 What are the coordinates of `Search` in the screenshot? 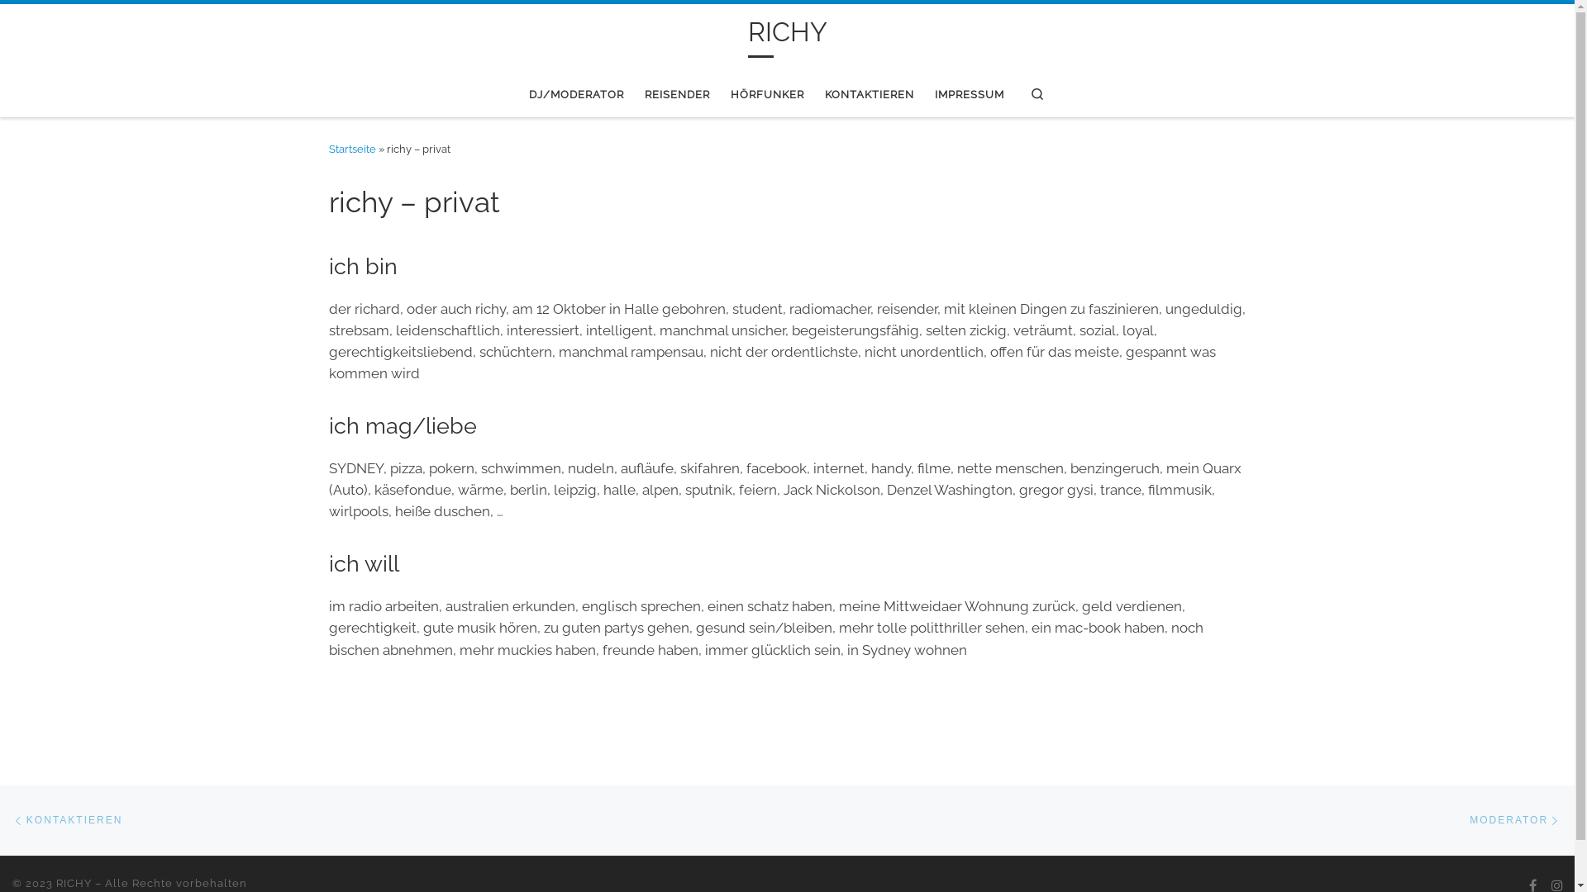 It's located at (1037, 94).